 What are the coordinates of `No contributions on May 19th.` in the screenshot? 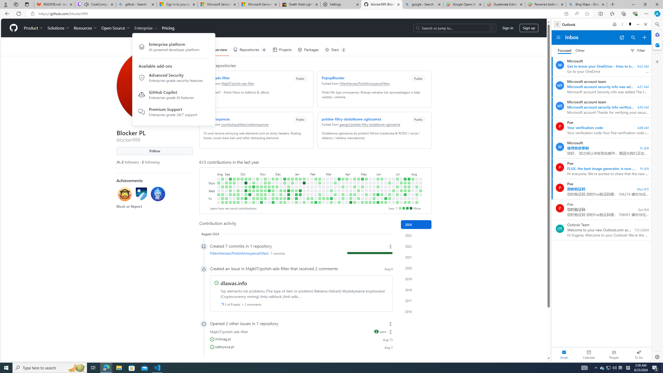 It's located at (370, 179).